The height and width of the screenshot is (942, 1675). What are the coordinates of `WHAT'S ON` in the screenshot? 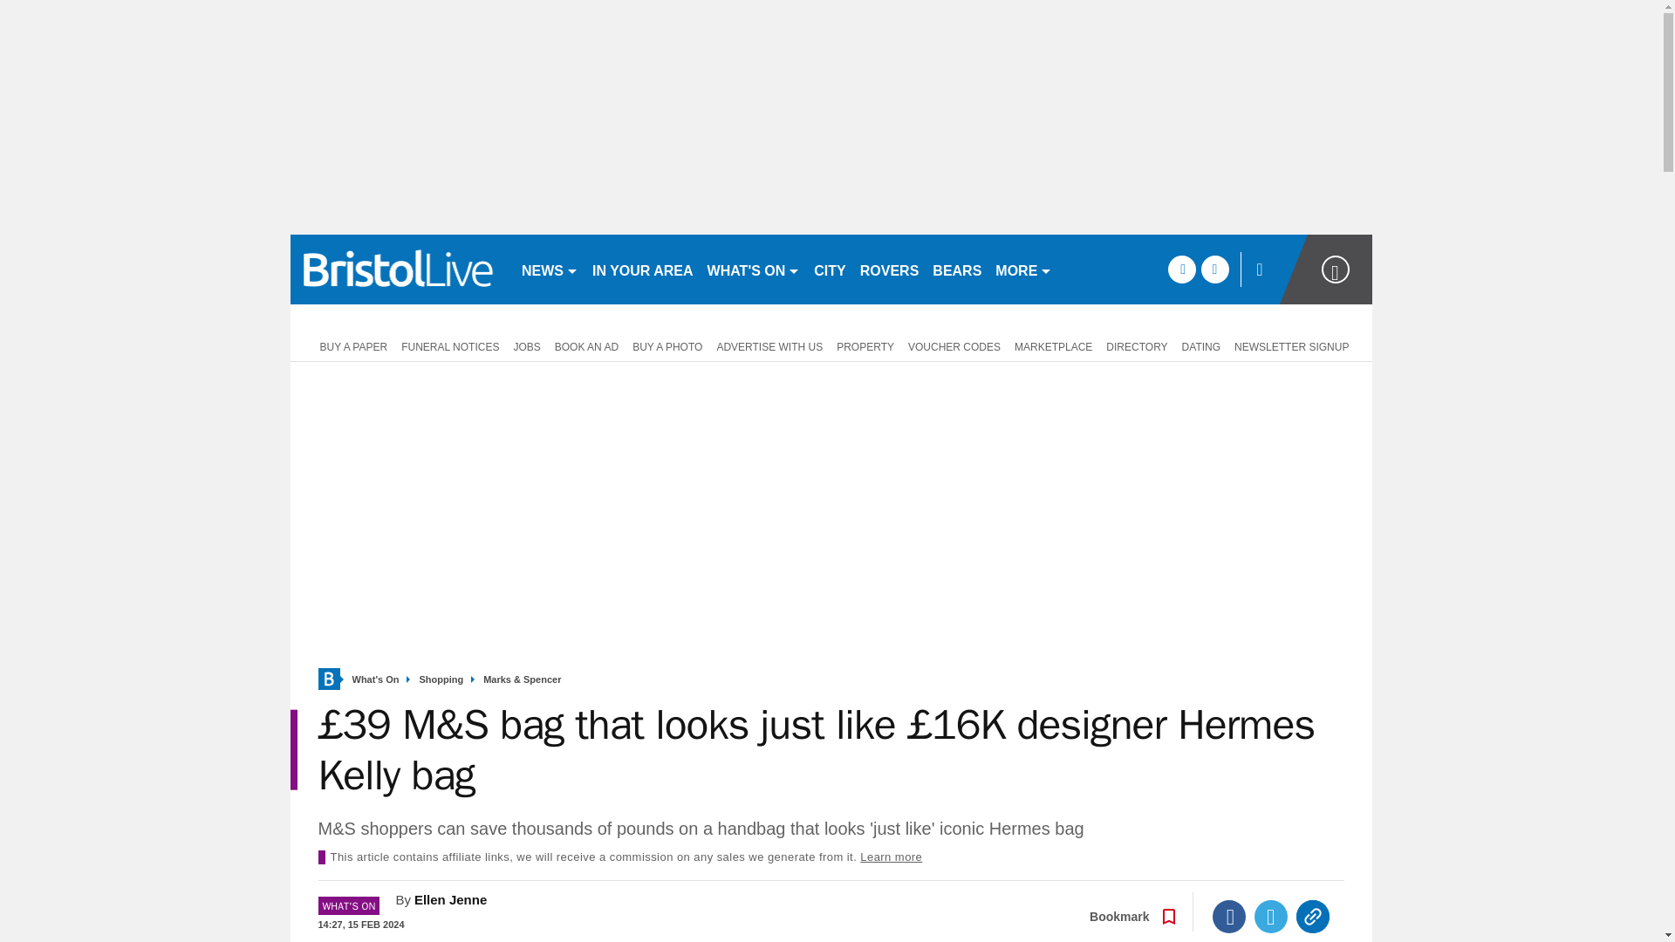 It's located at (754, 269).